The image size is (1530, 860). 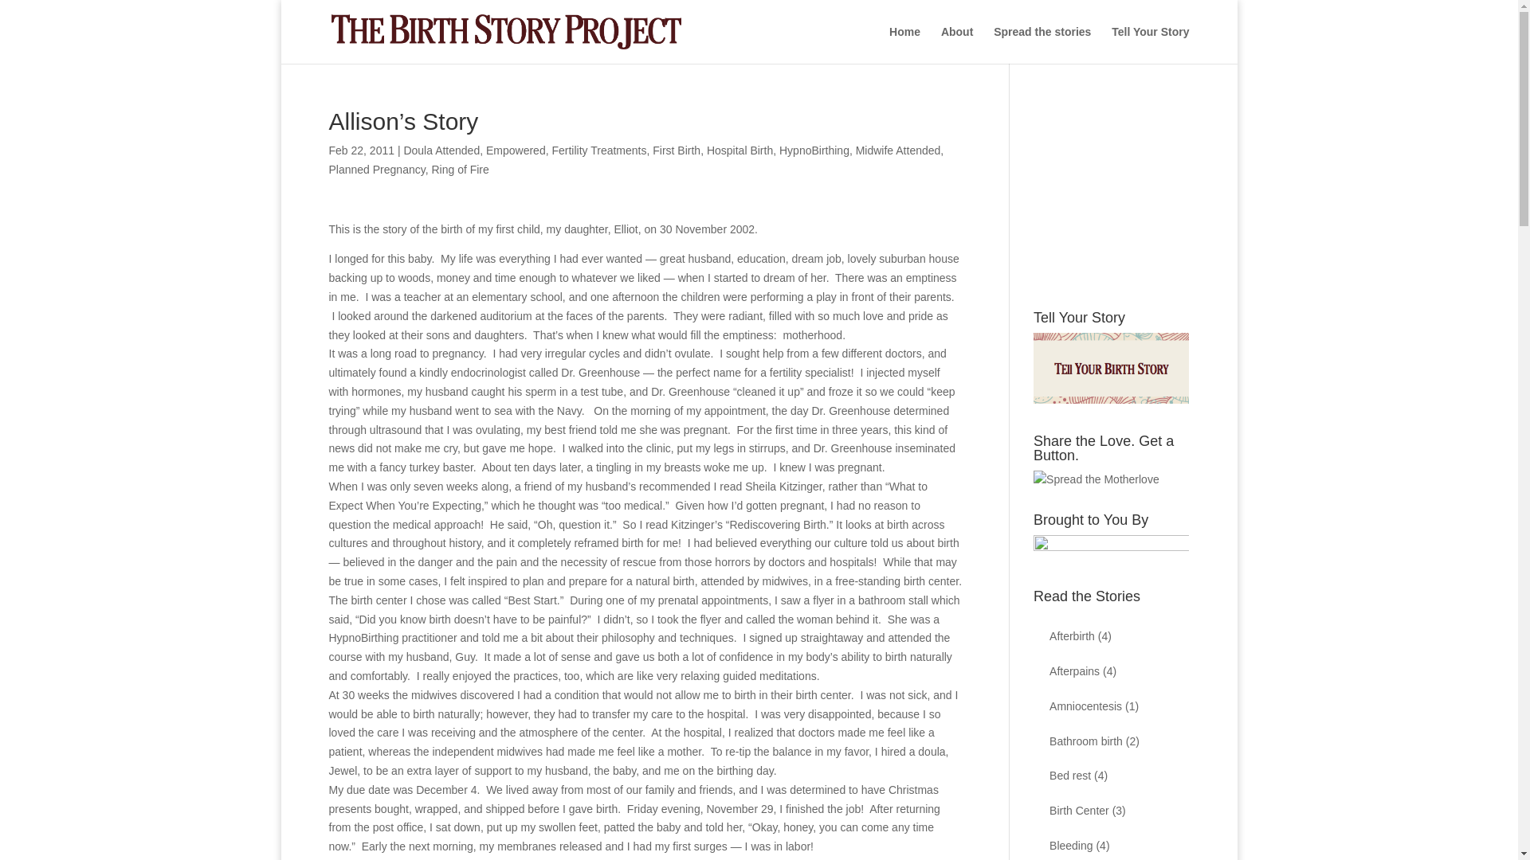 What do you see at coordinates (598, 150) in the screenshot?
I see `Fertility Treatments` at bounding box center [598, 150].